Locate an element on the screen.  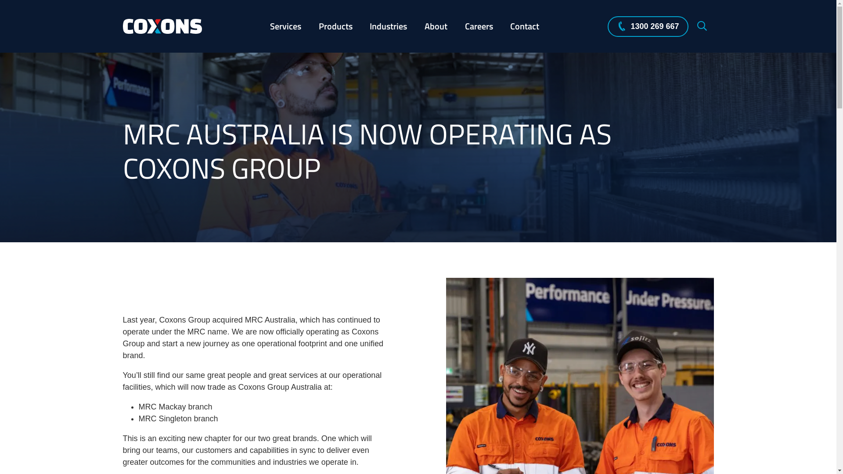
Products is located at coordinates (335, 26).